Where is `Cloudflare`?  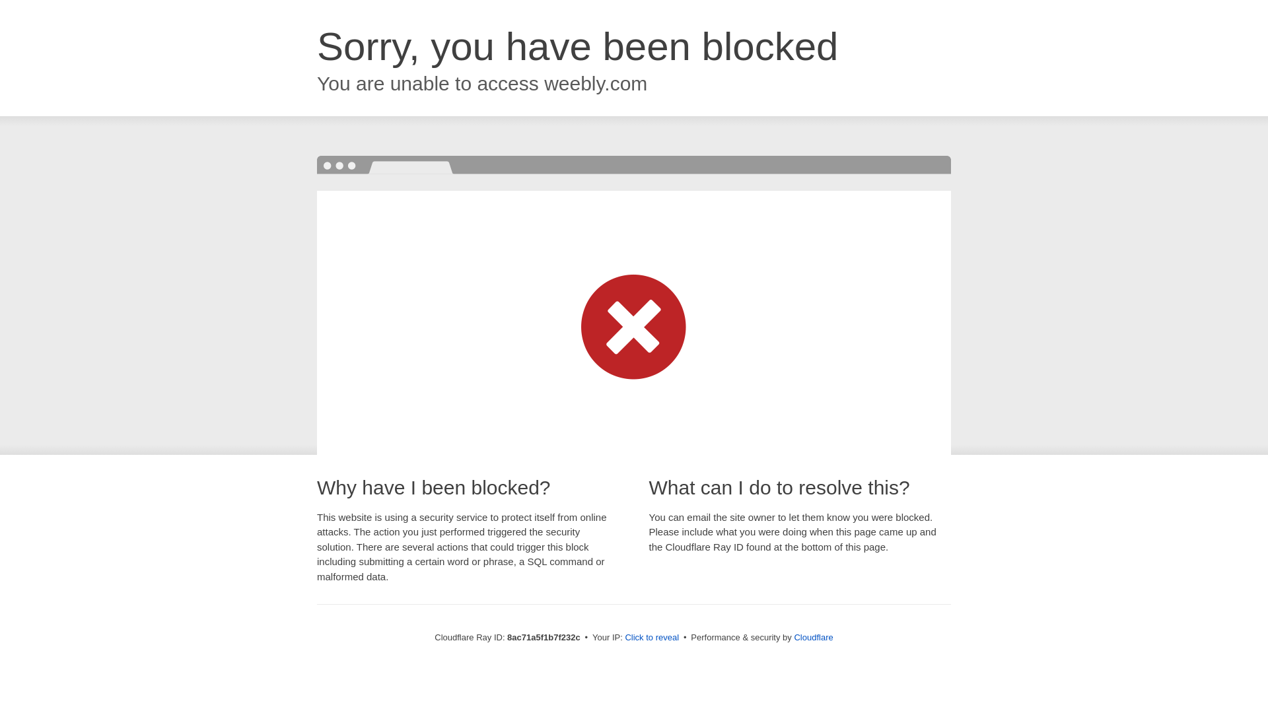
Cloudflare is located at coordinates (813, 637).